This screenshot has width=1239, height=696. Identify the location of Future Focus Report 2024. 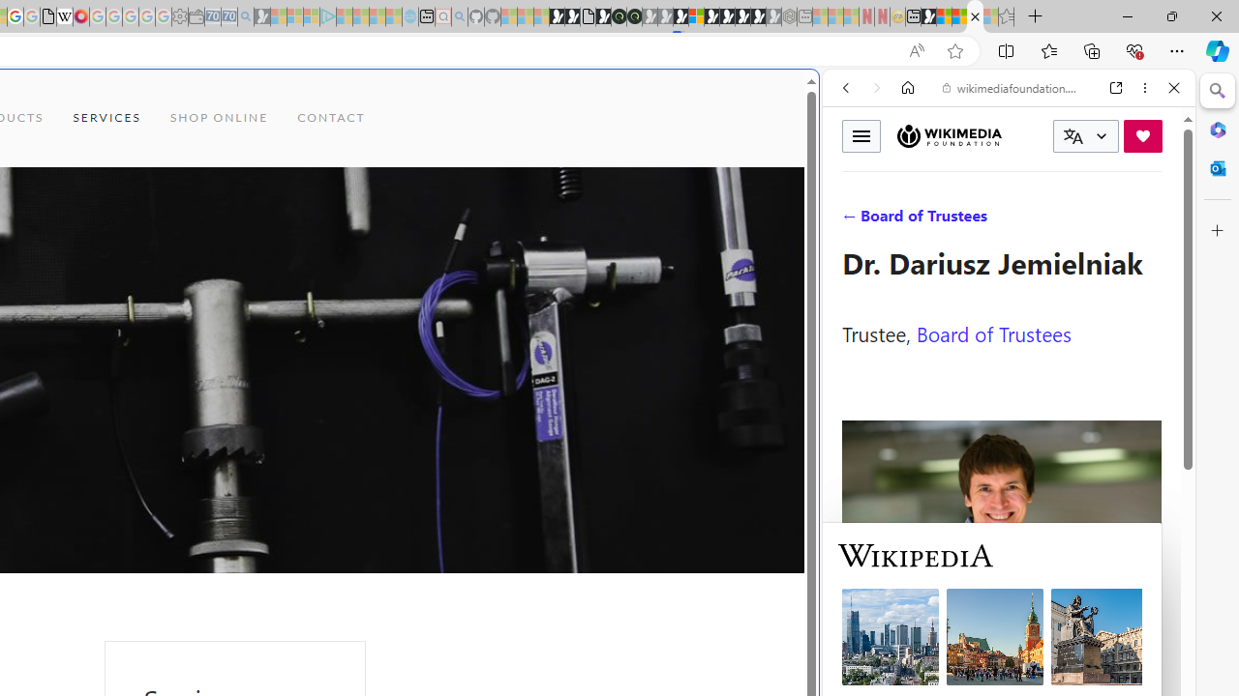
(634, 17).